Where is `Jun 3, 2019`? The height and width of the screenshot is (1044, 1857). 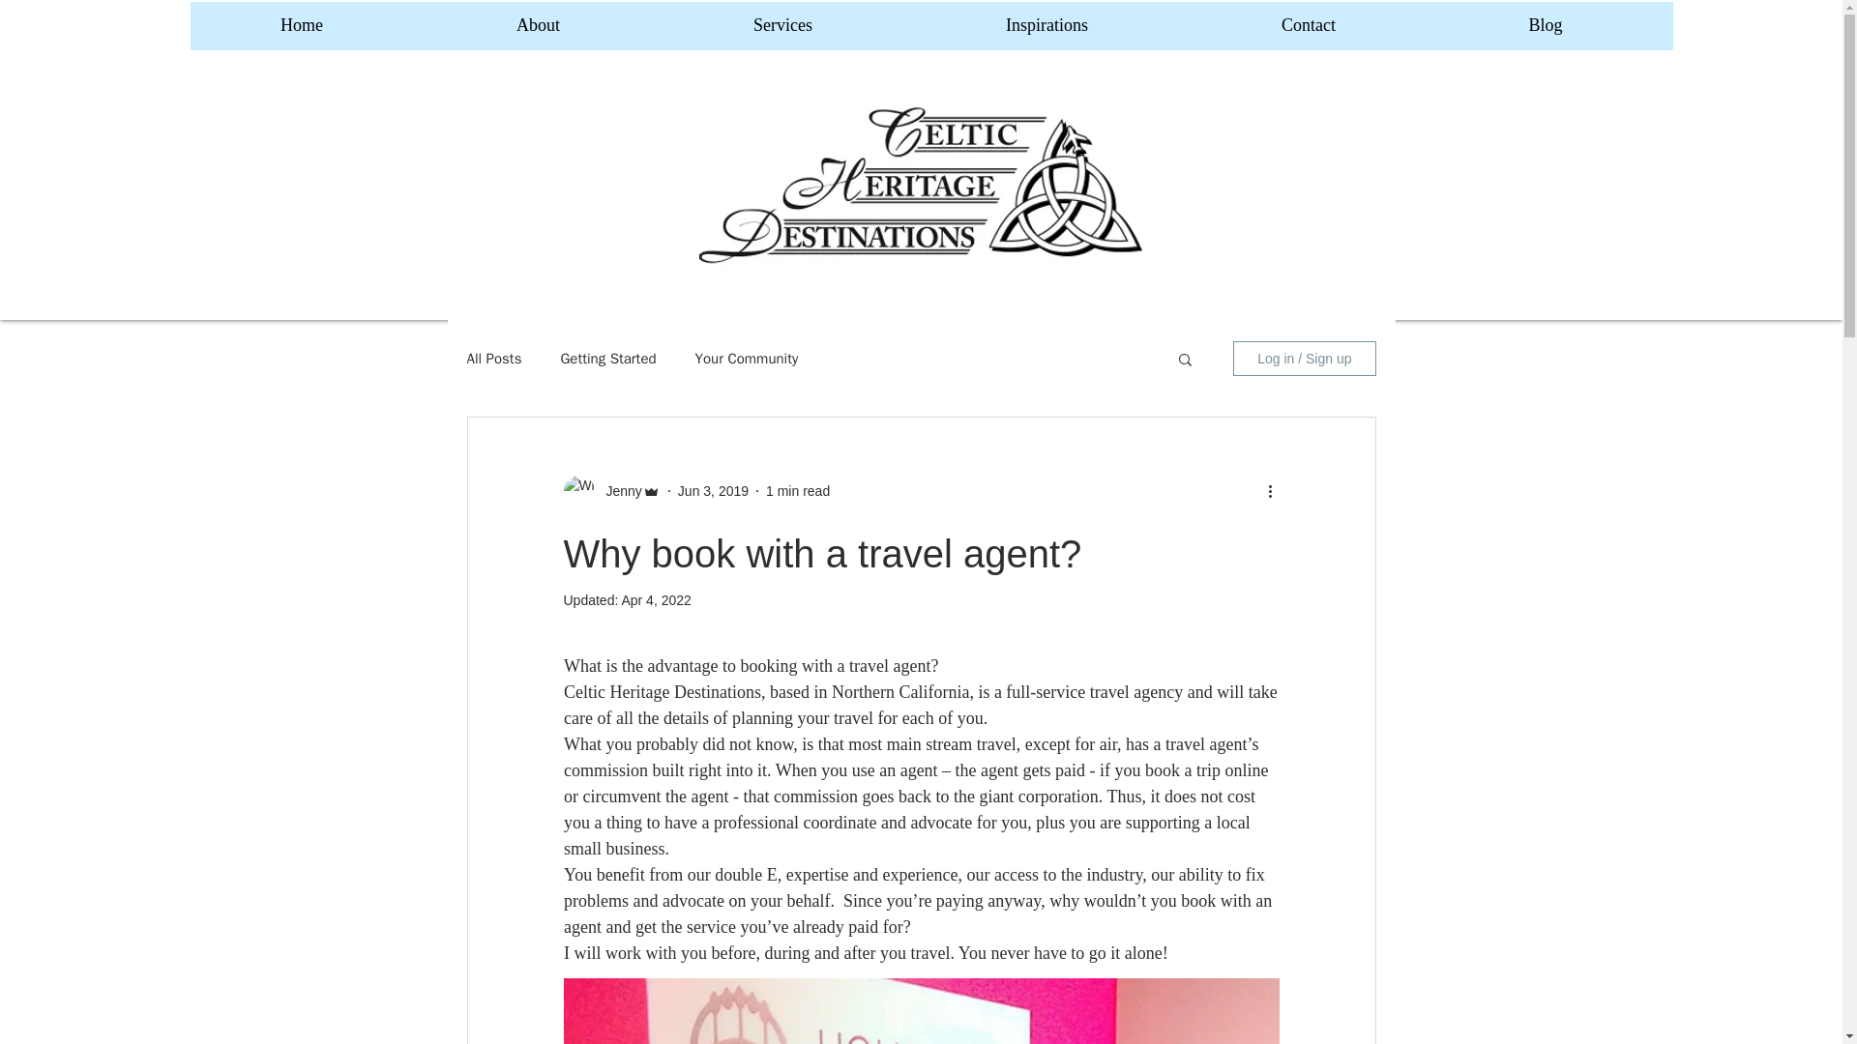
Jun 3, 2019 is located at coordinates (712, 491).